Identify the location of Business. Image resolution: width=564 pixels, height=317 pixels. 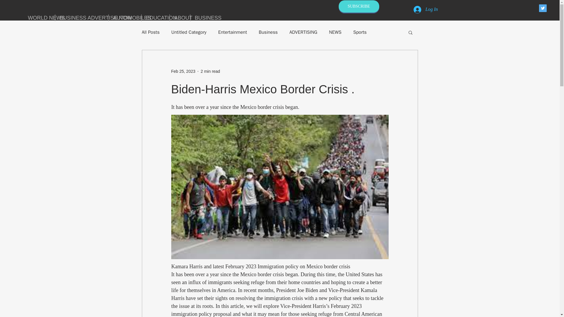
(268, 32).